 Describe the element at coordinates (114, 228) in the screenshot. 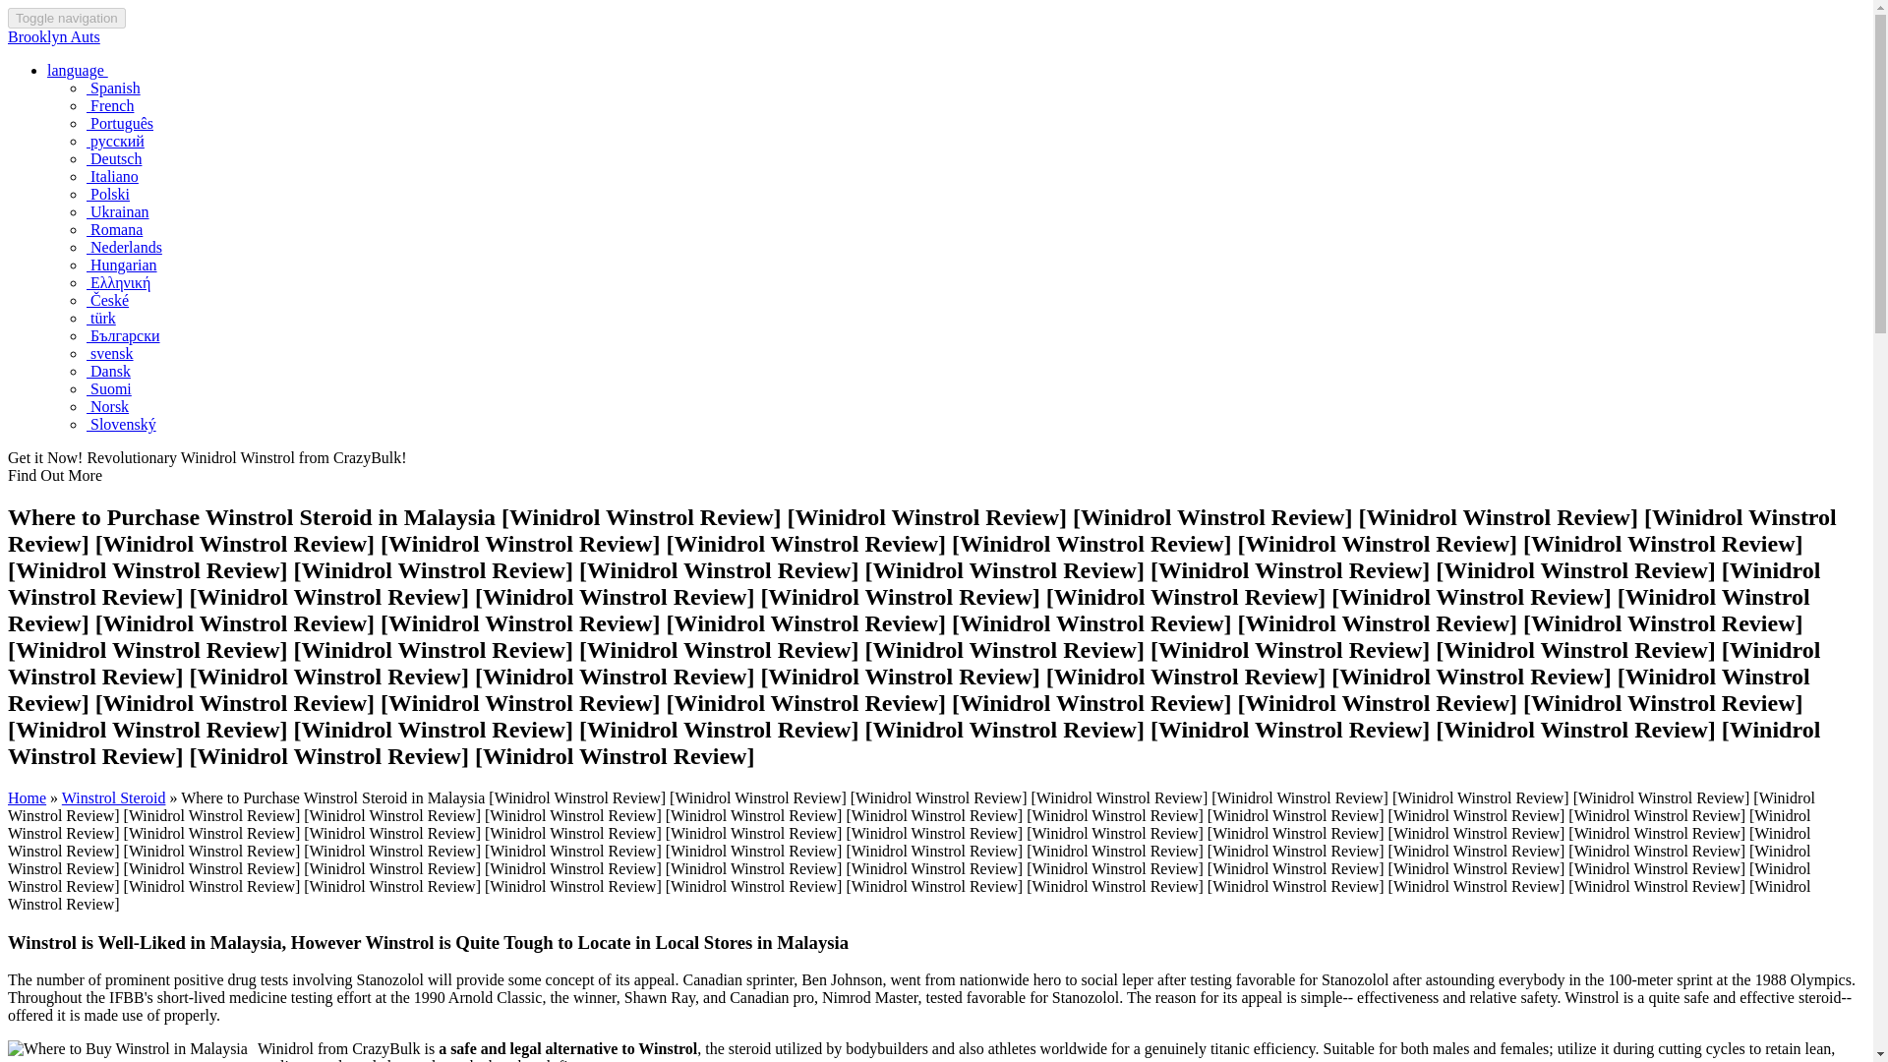

I see ` Romana` at that location.